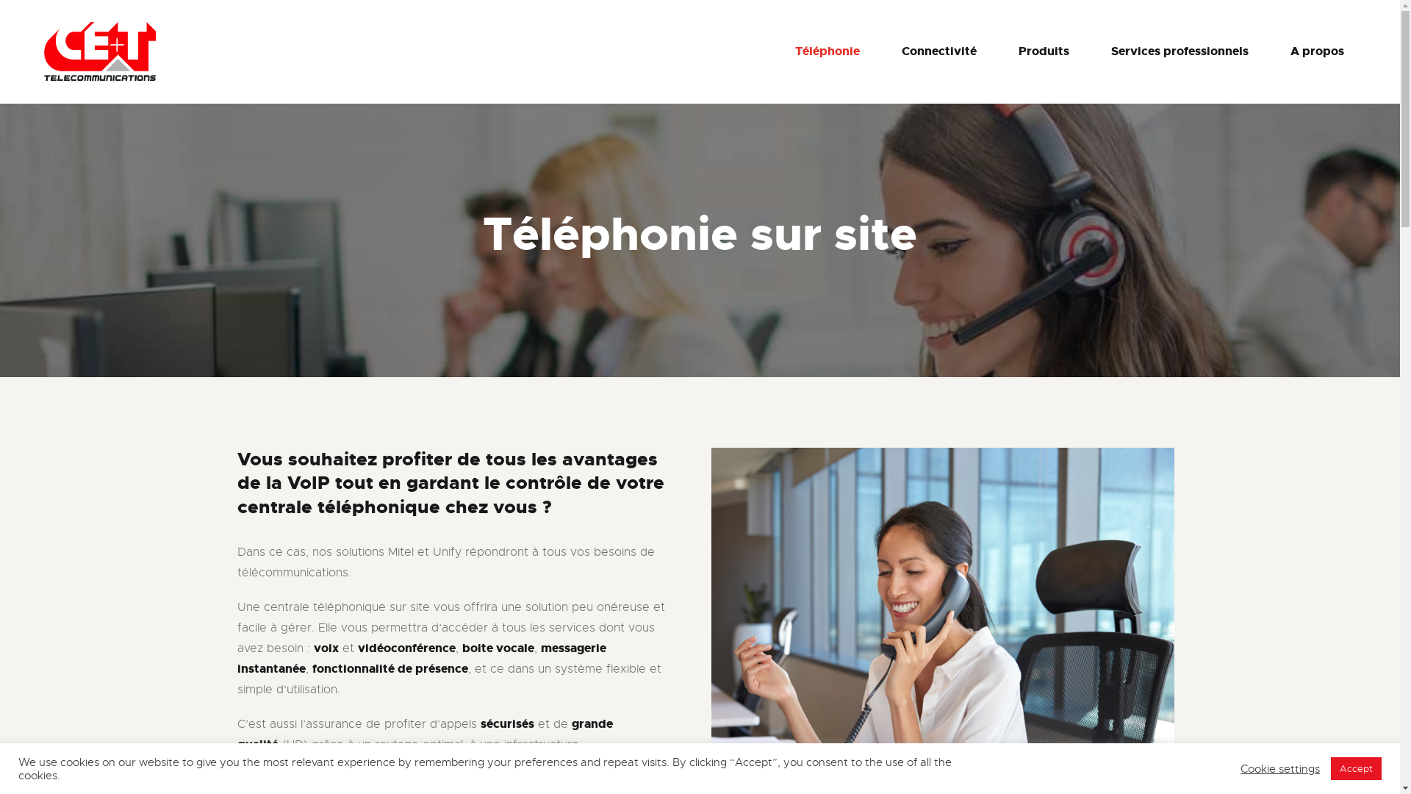  I want to click on Accept, so click(1357, 769).